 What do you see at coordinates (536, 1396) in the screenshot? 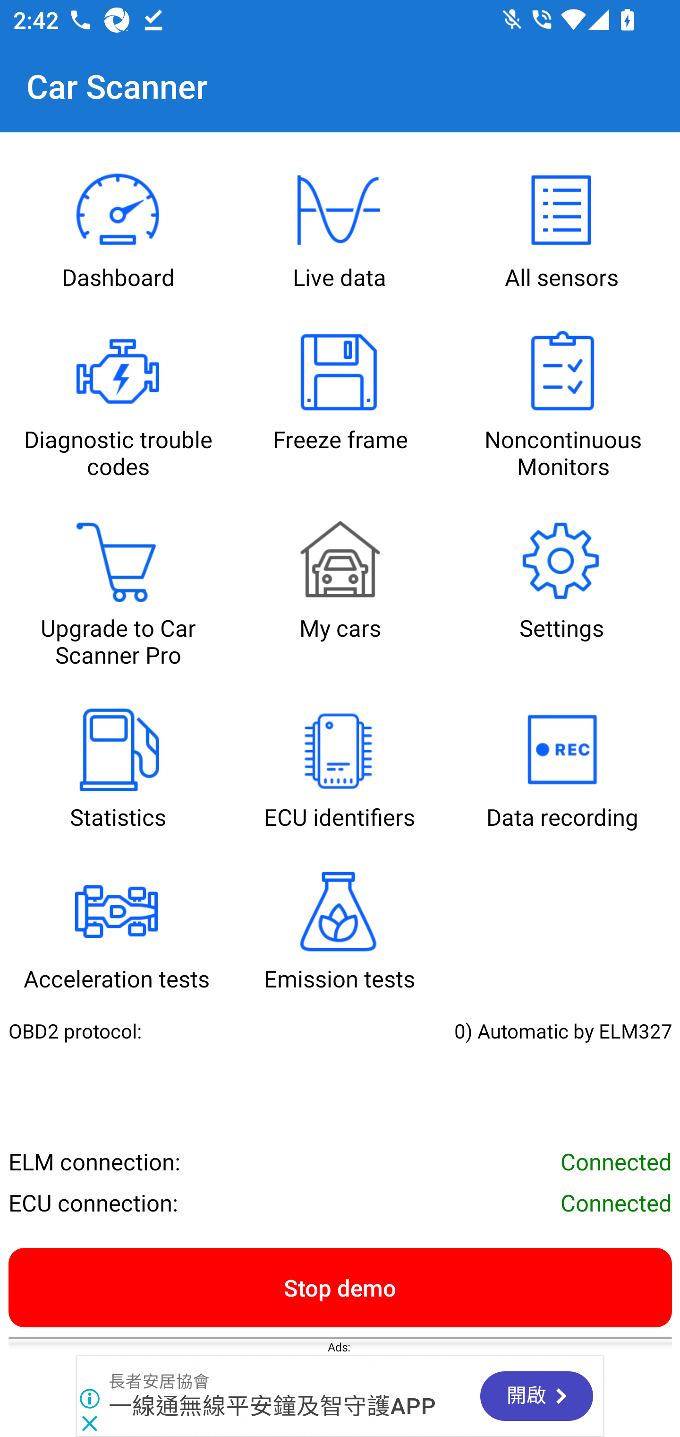
I see `開啟` at bounding box center [536, 1396].